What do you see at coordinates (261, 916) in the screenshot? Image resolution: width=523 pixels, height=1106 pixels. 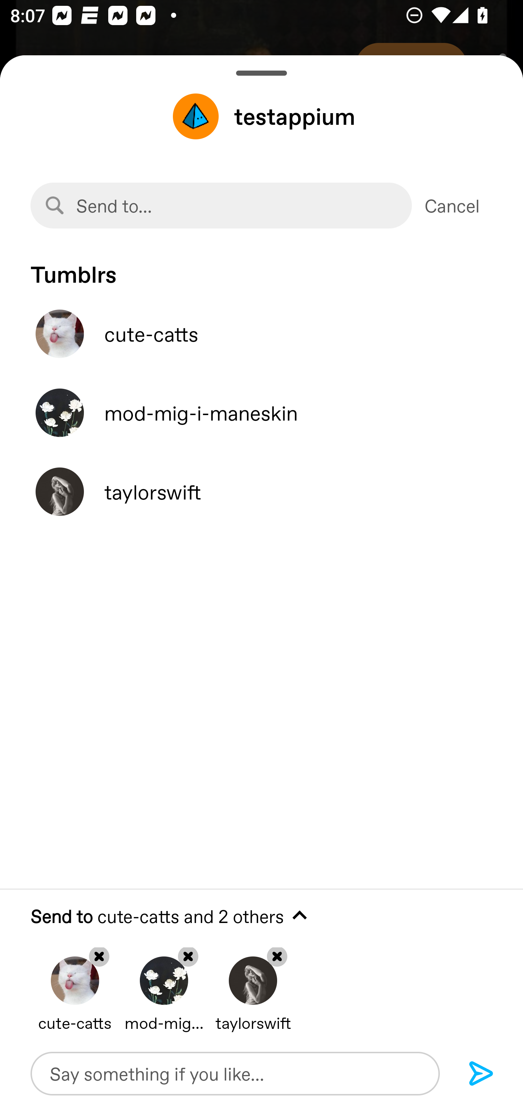 I see `Send to cute-catts and 2 others` at bounding box center [261, 916].